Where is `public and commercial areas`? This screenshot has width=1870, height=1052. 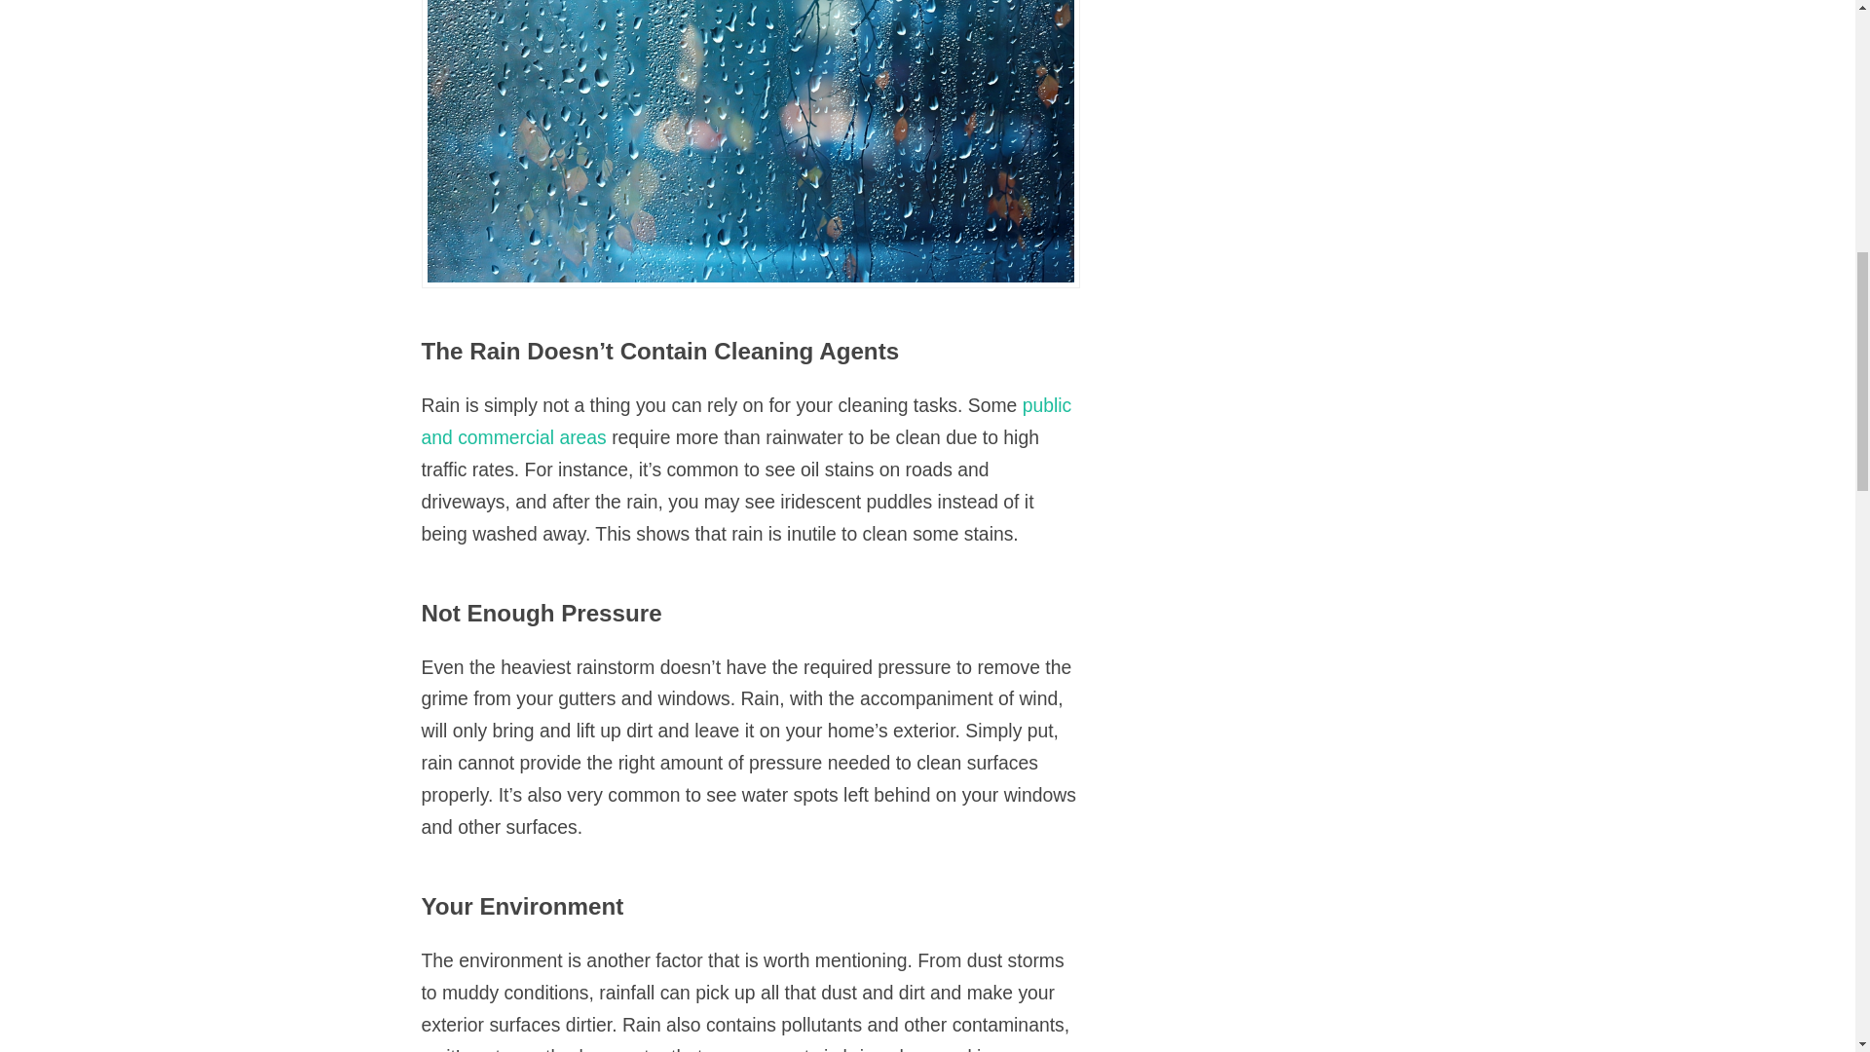
public and commercial areas is located at coordinates (746, 421).